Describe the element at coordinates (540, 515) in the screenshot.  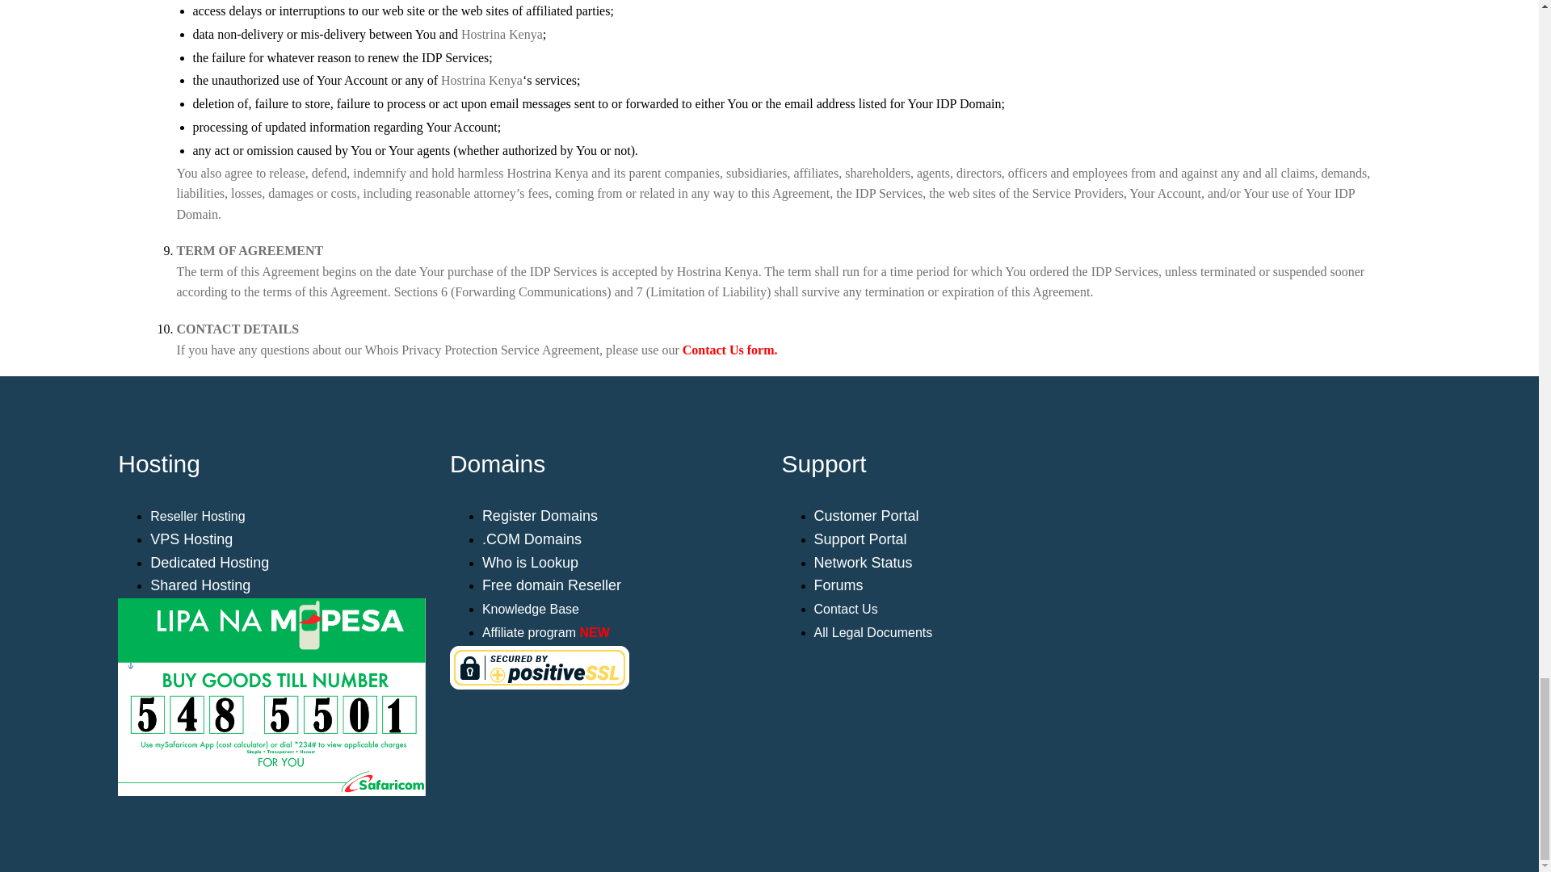
I see `Register Domains` at that location.